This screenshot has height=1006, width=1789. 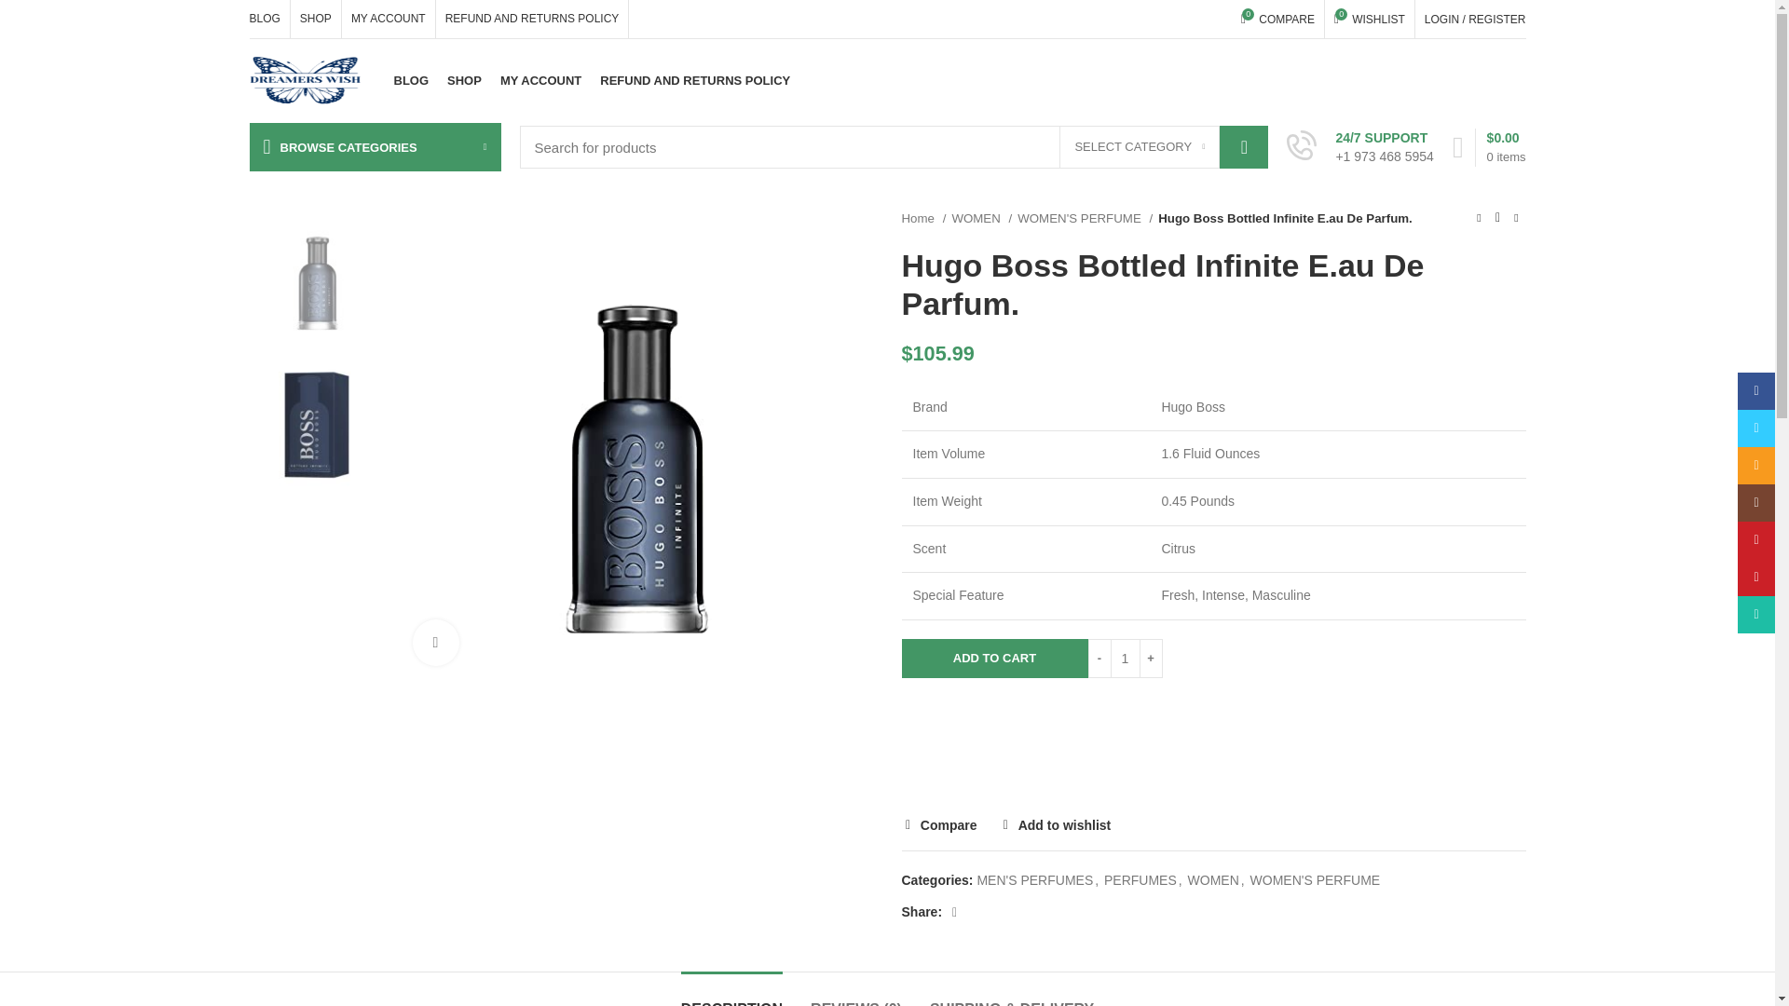 What do you see at coordinates (540, 80) in the screenshot?
I see `MY ACCOUNT` at bounding box center [540, 80].